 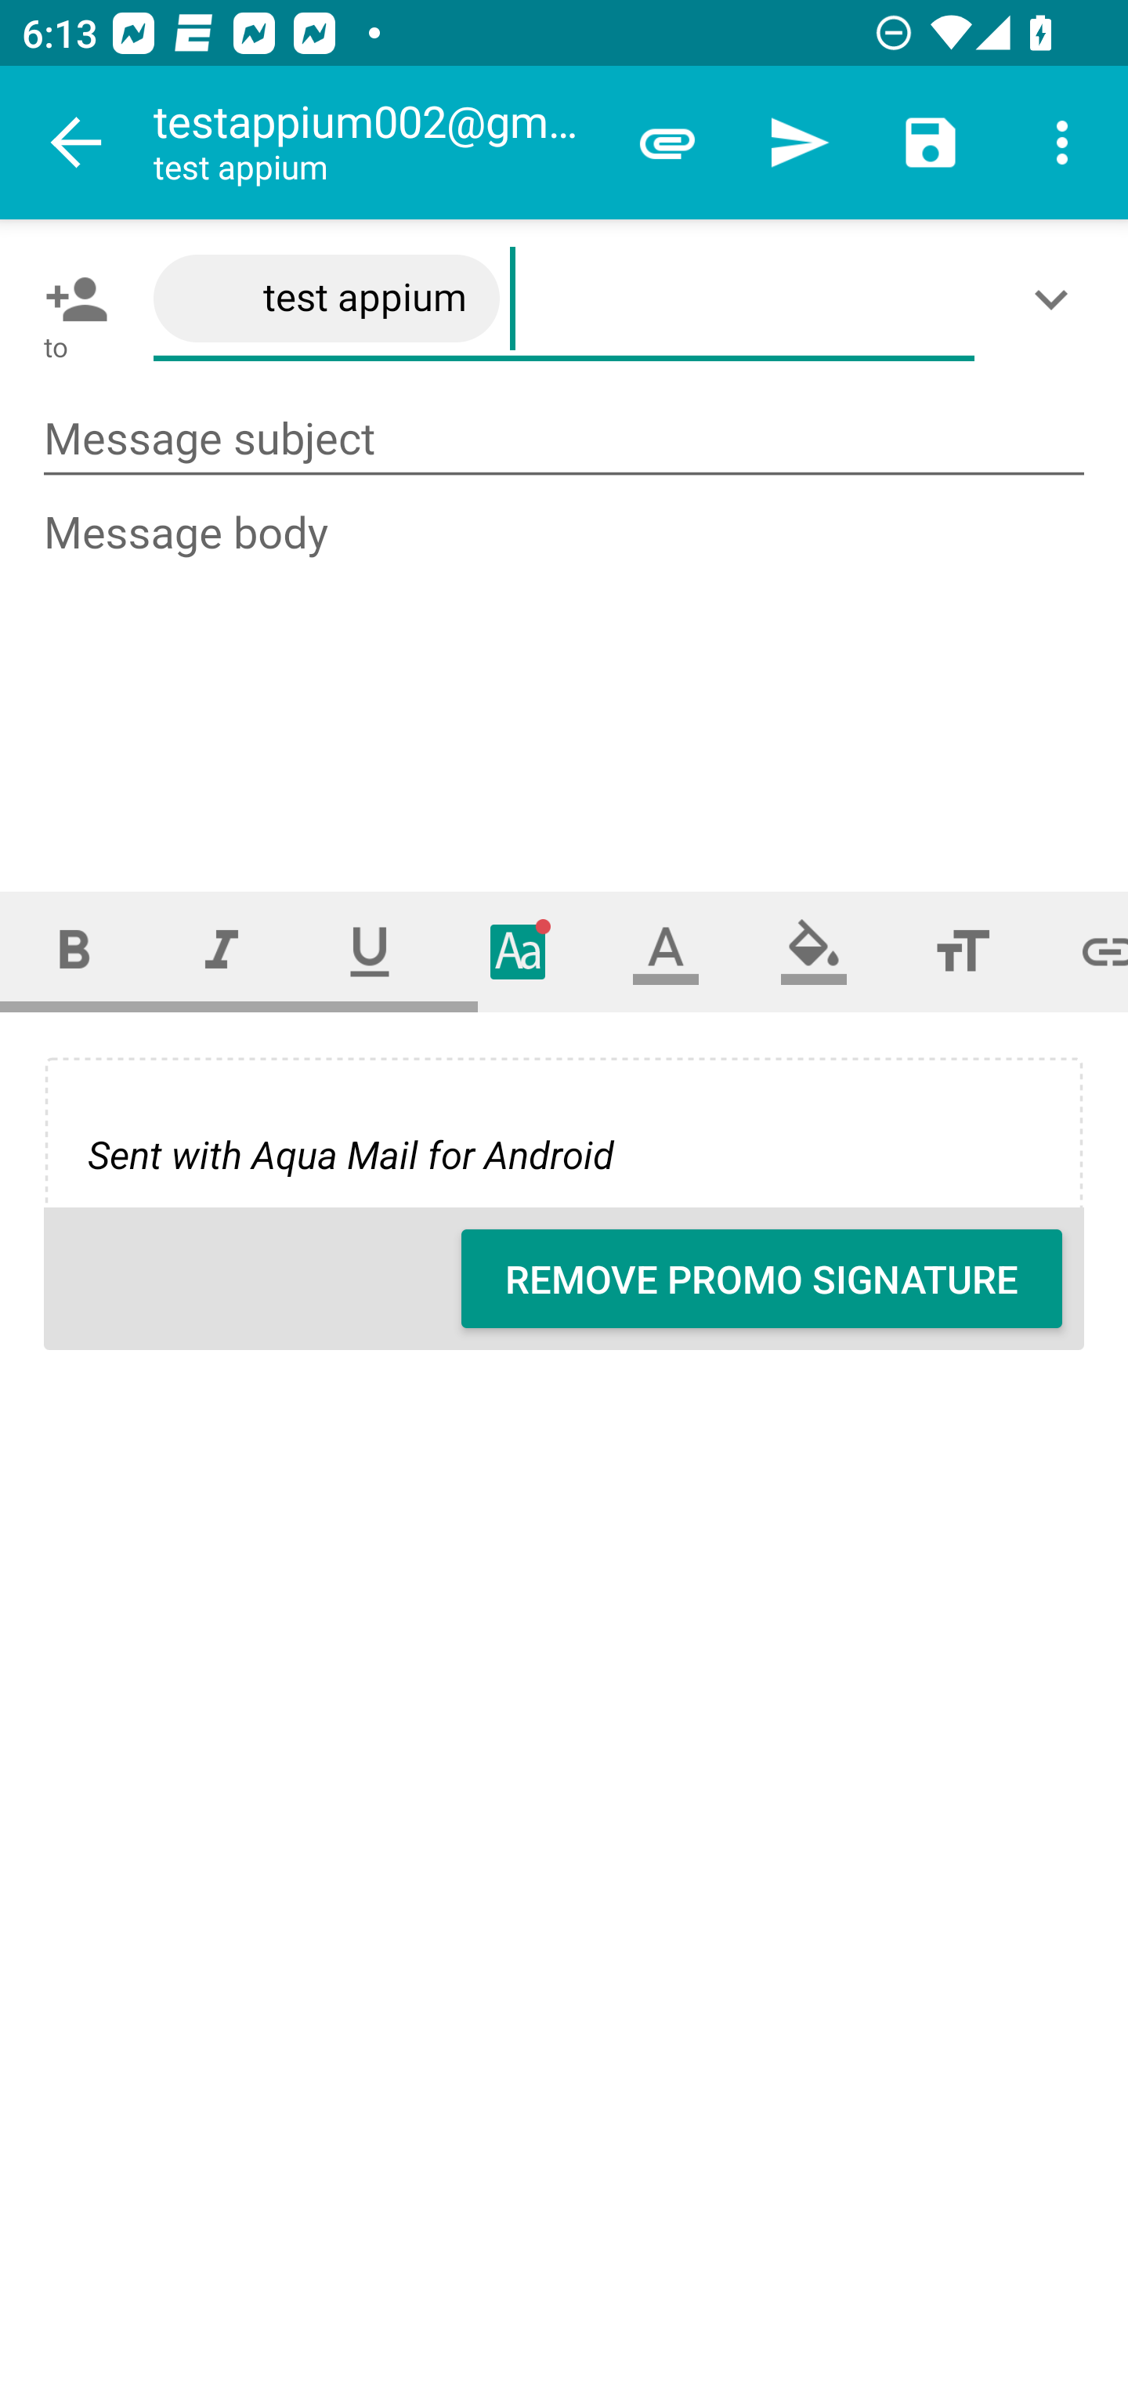 What do you see at coordinates (814, 951) in the screenshot?
I see `Fill color` at bounding box center [814, 951].